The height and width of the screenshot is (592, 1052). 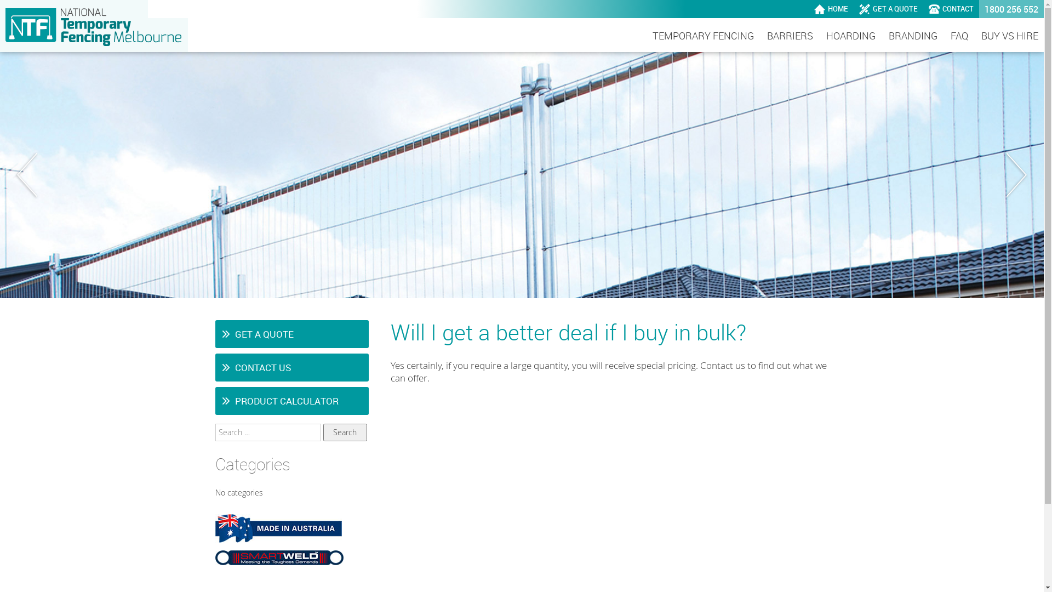 I want to click on GET A QUOTE, so click(x=291, y=334).